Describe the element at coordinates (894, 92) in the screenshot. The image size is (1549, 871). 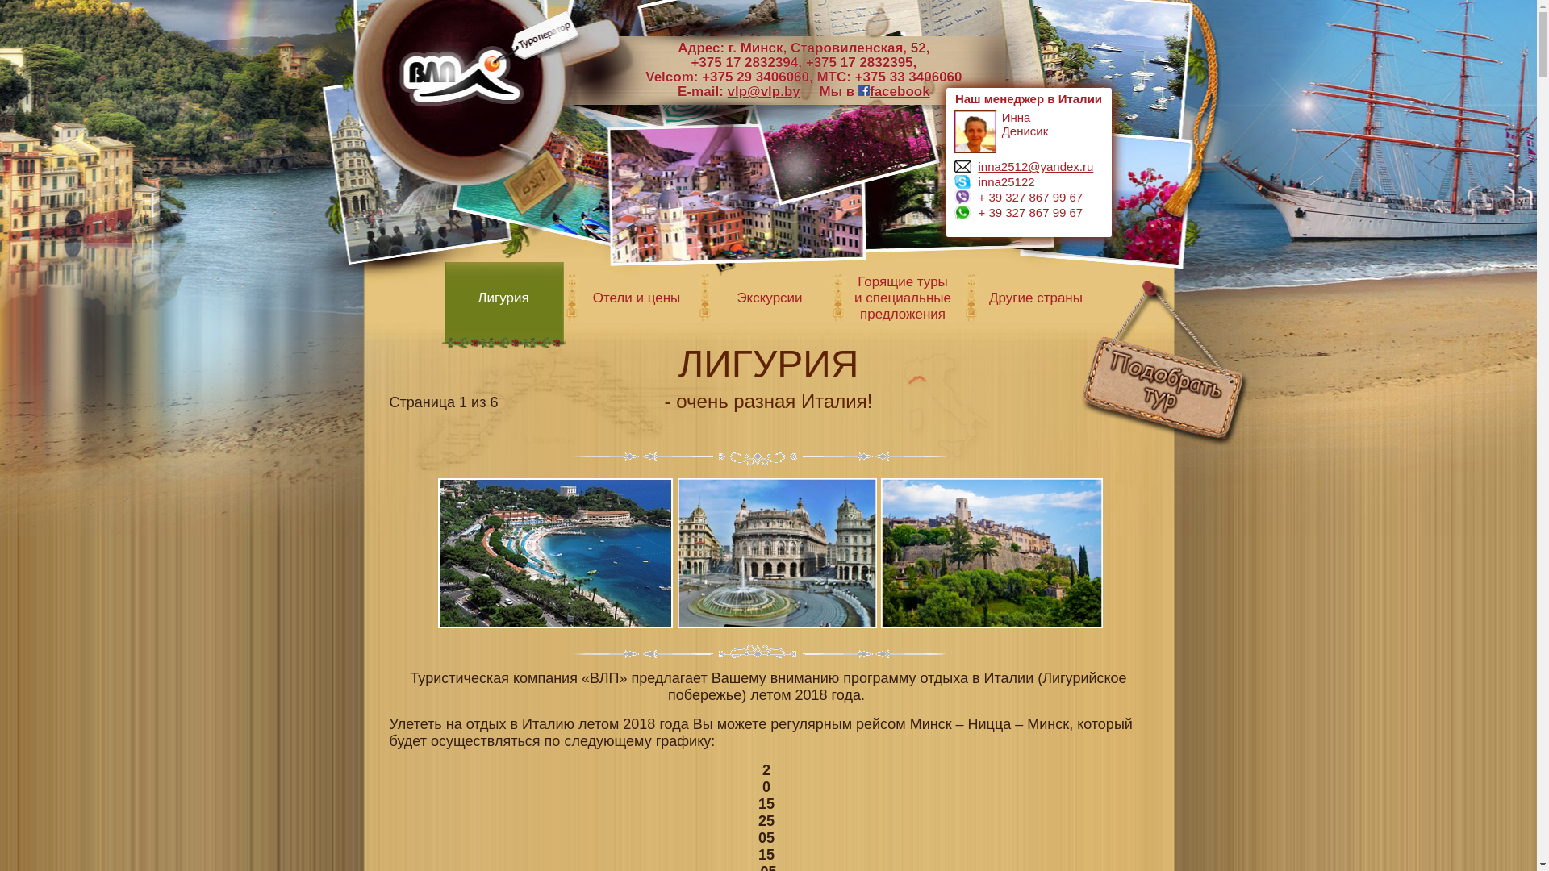
I see `facebook` at that location.